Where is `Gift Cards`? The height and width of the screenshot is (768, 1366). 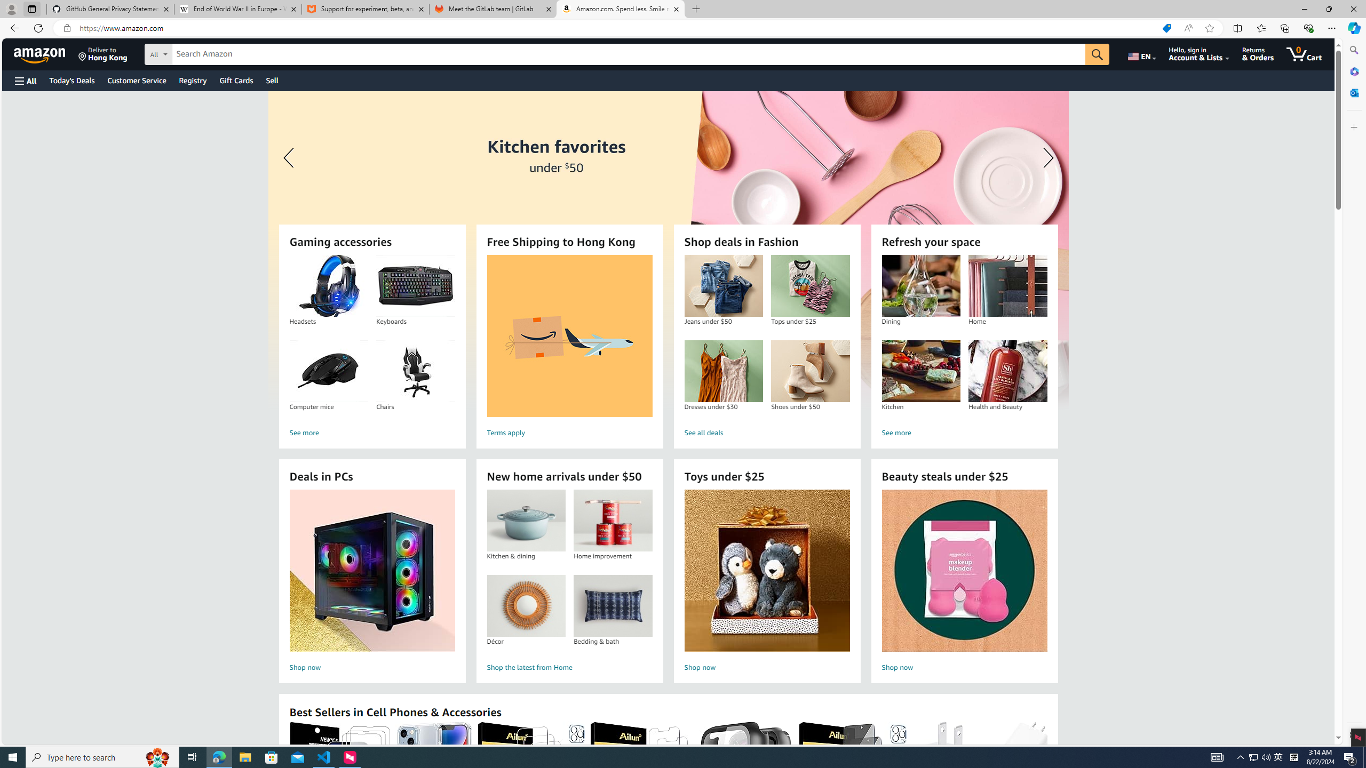
Gift Cards is located at coordinates (236, 80).